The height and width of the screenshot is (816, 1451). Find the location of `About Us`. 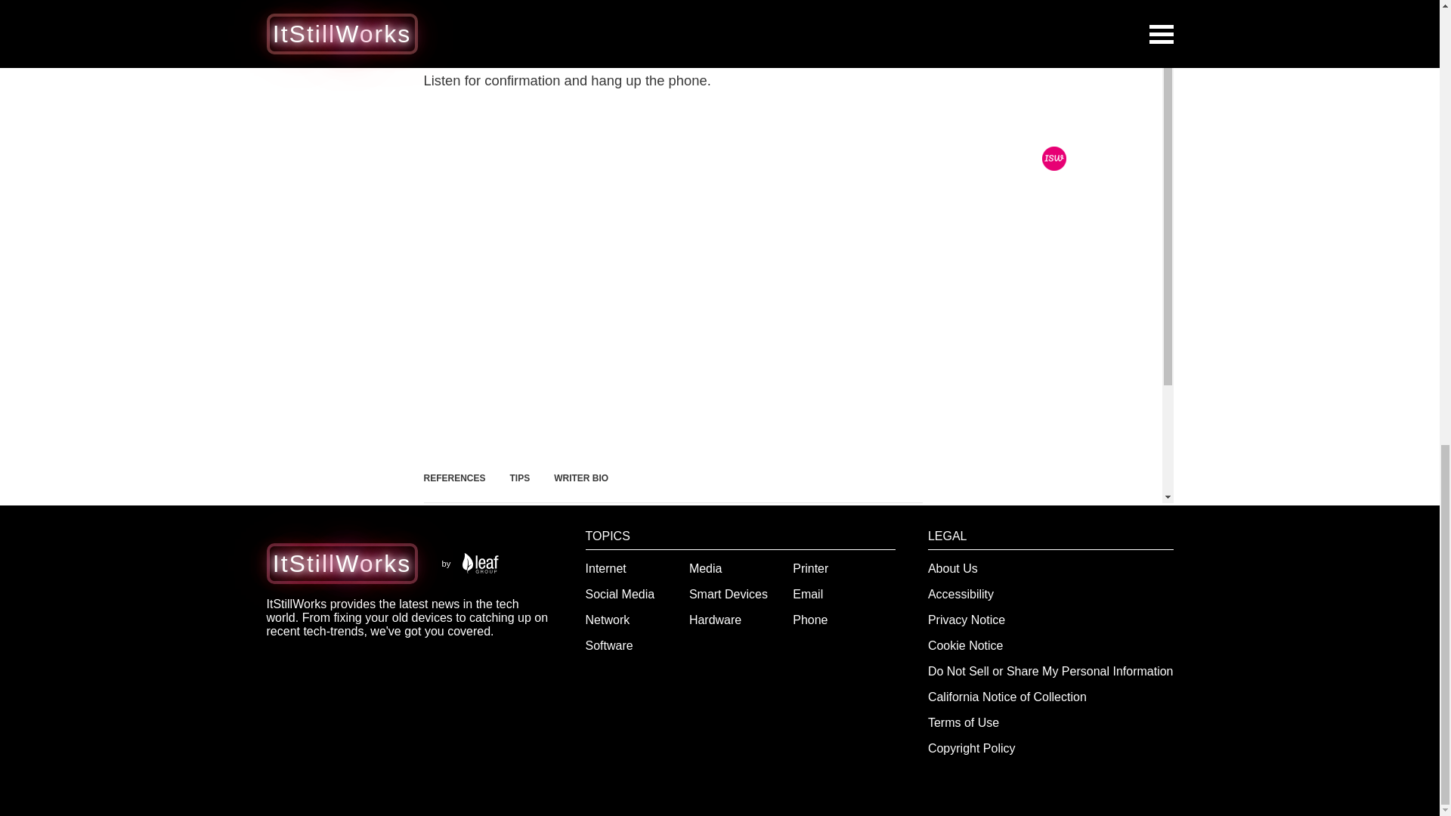

About Us is located at coordinates (953, 568).